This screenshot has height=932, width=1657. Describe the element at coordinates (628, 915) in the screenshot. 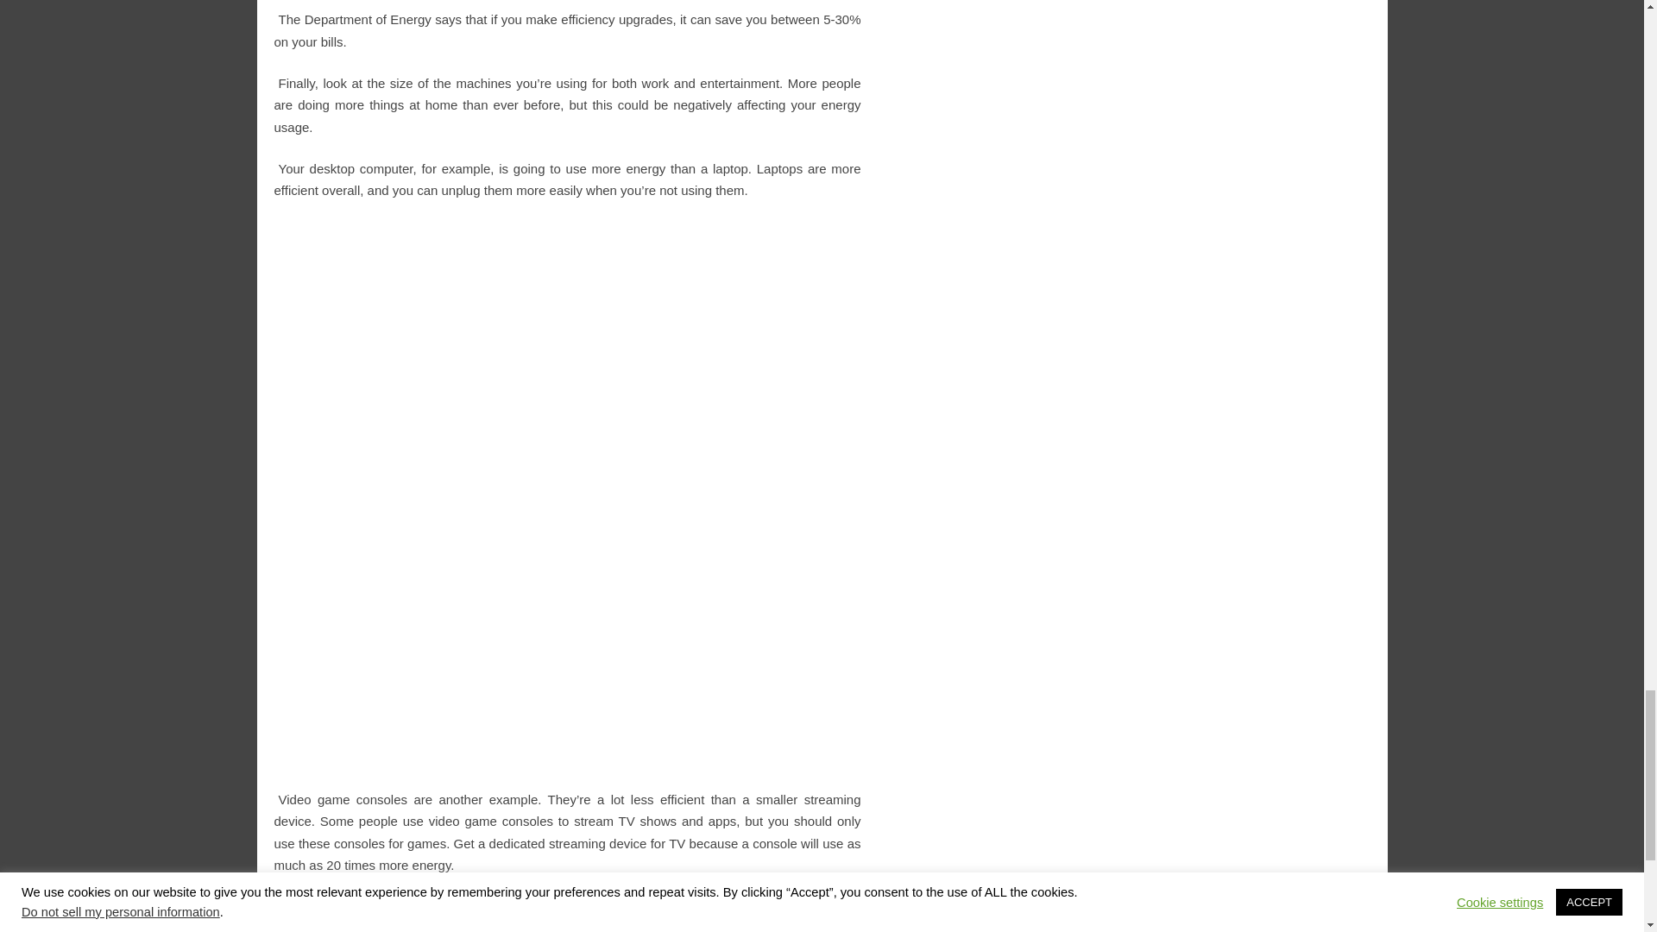

I see `chimney` at that location.